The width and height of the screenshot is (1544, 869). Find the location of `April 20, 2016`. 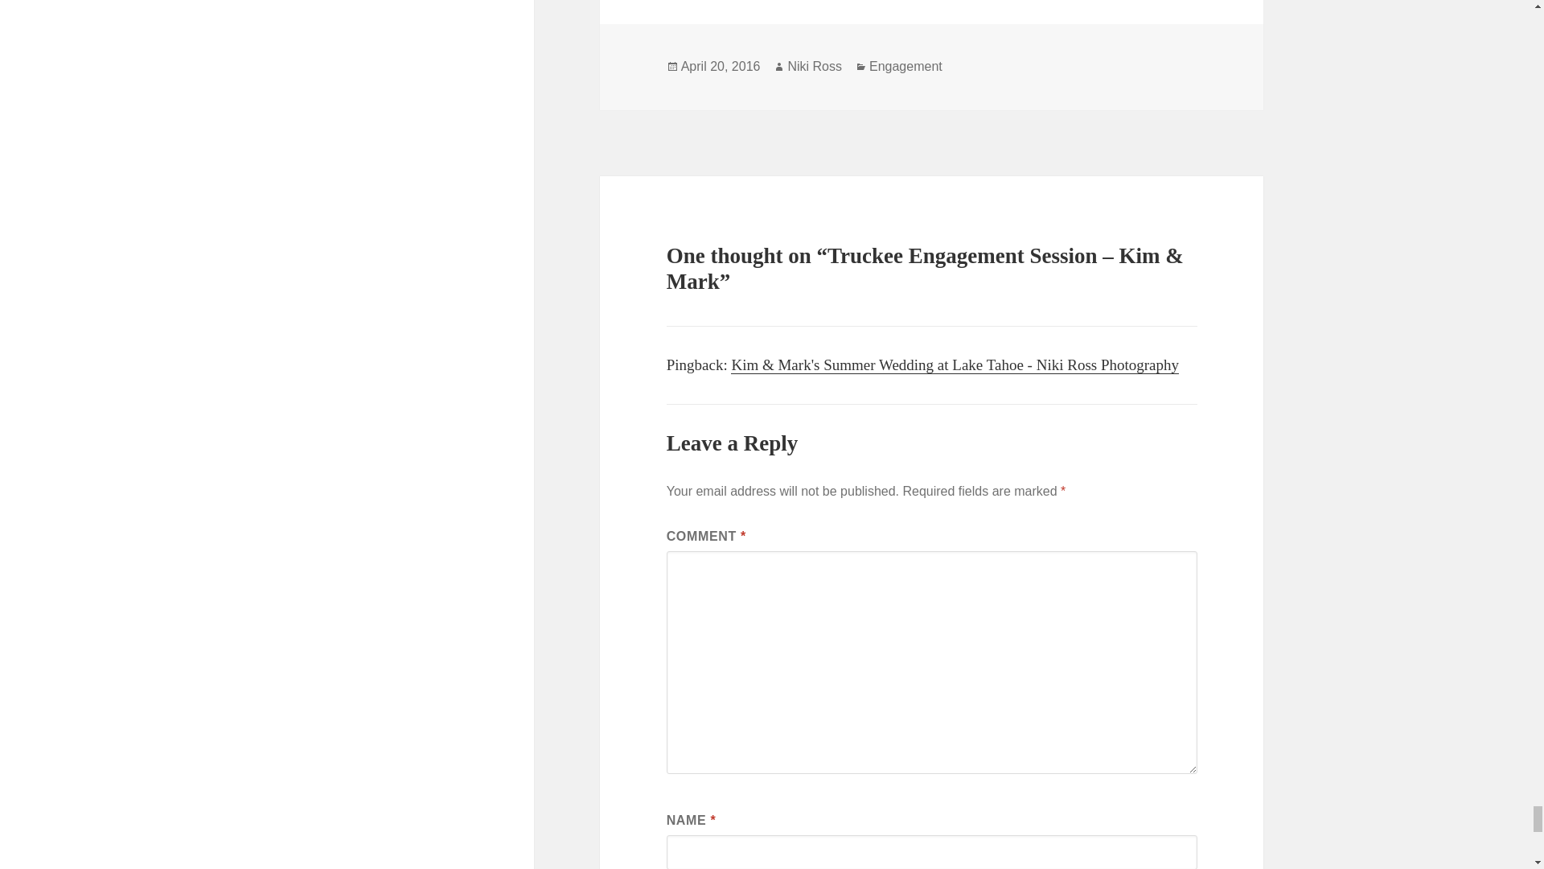

April 20, 2016 is located at coordinates (721, 66).